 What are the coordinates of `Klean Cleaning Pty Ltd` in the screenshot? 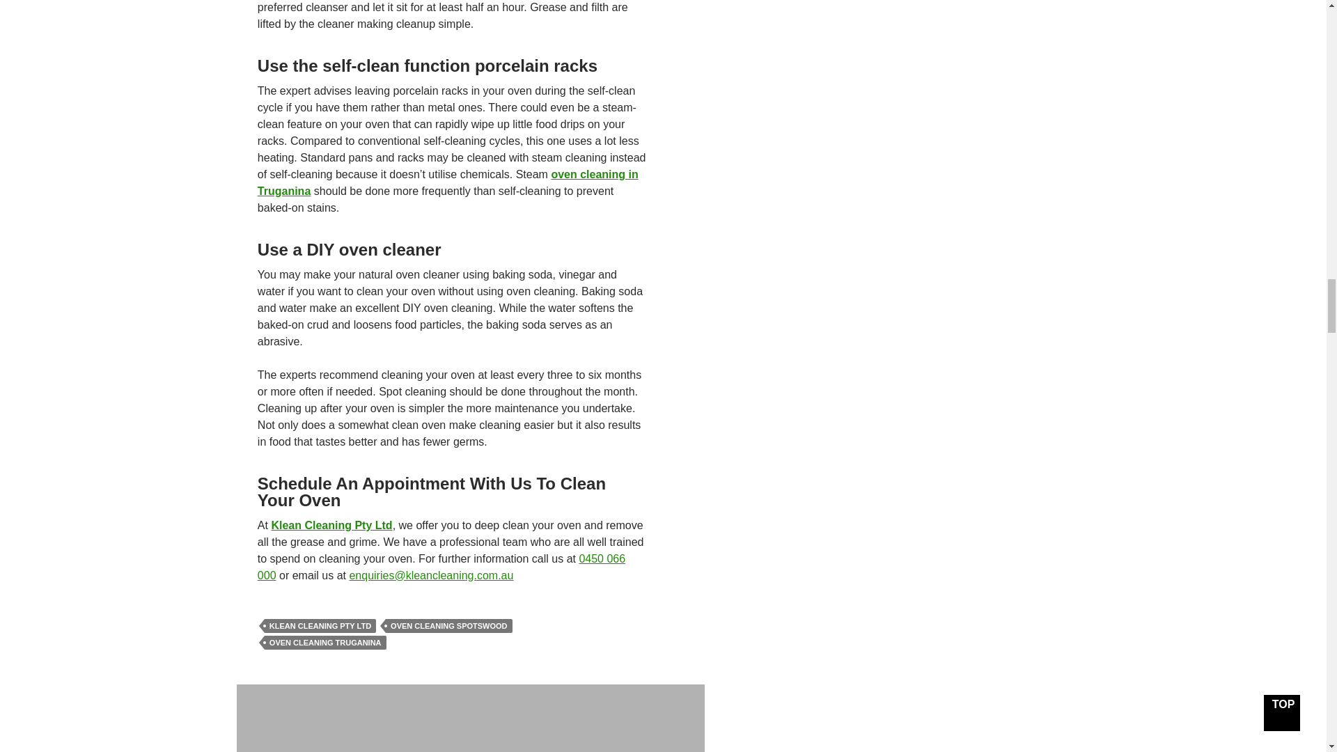 It's located at (331, 525).